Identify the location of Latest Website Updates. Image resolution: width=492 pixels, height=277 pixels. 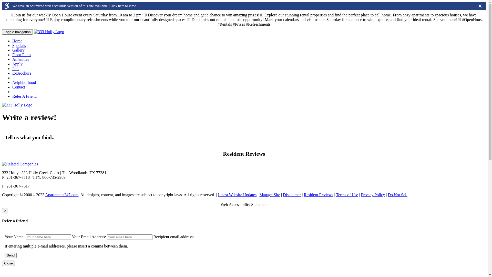
(237, 195).